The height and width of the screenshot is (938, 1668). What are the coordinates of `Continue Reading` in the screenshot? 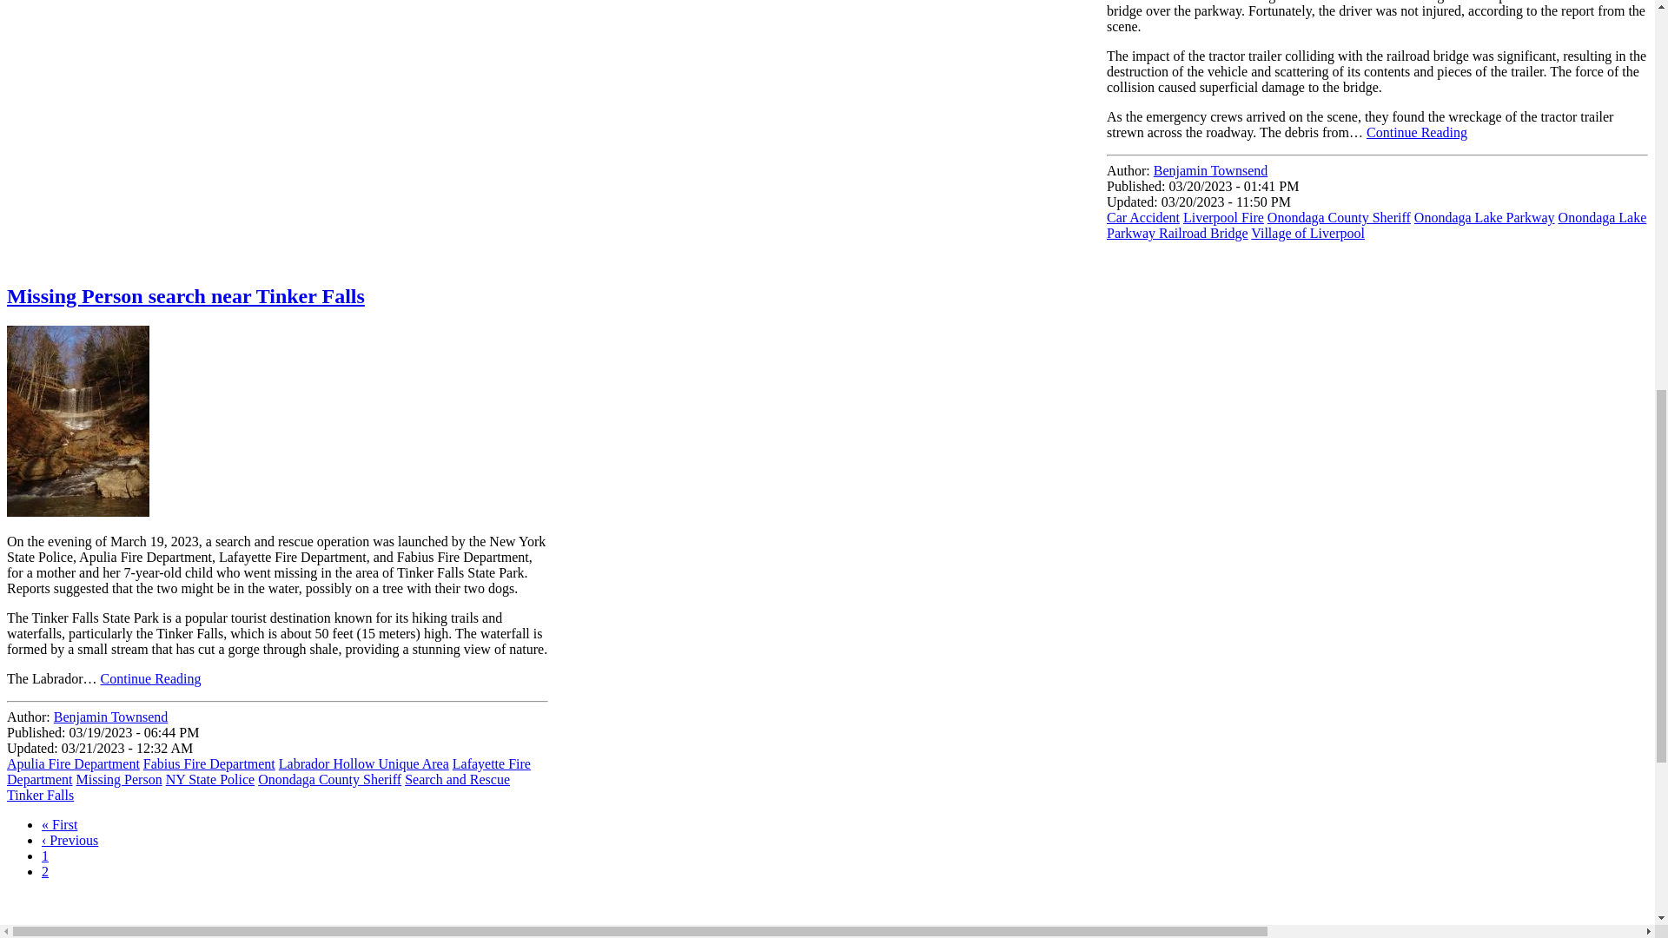 It's located at (1416, 132).